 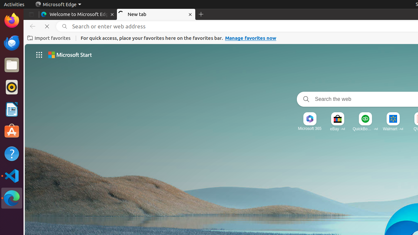 What do you see at coordinates (393, 129) in the screenshot?
I see `Walmart · Ad` at bounding box center [393, 129].